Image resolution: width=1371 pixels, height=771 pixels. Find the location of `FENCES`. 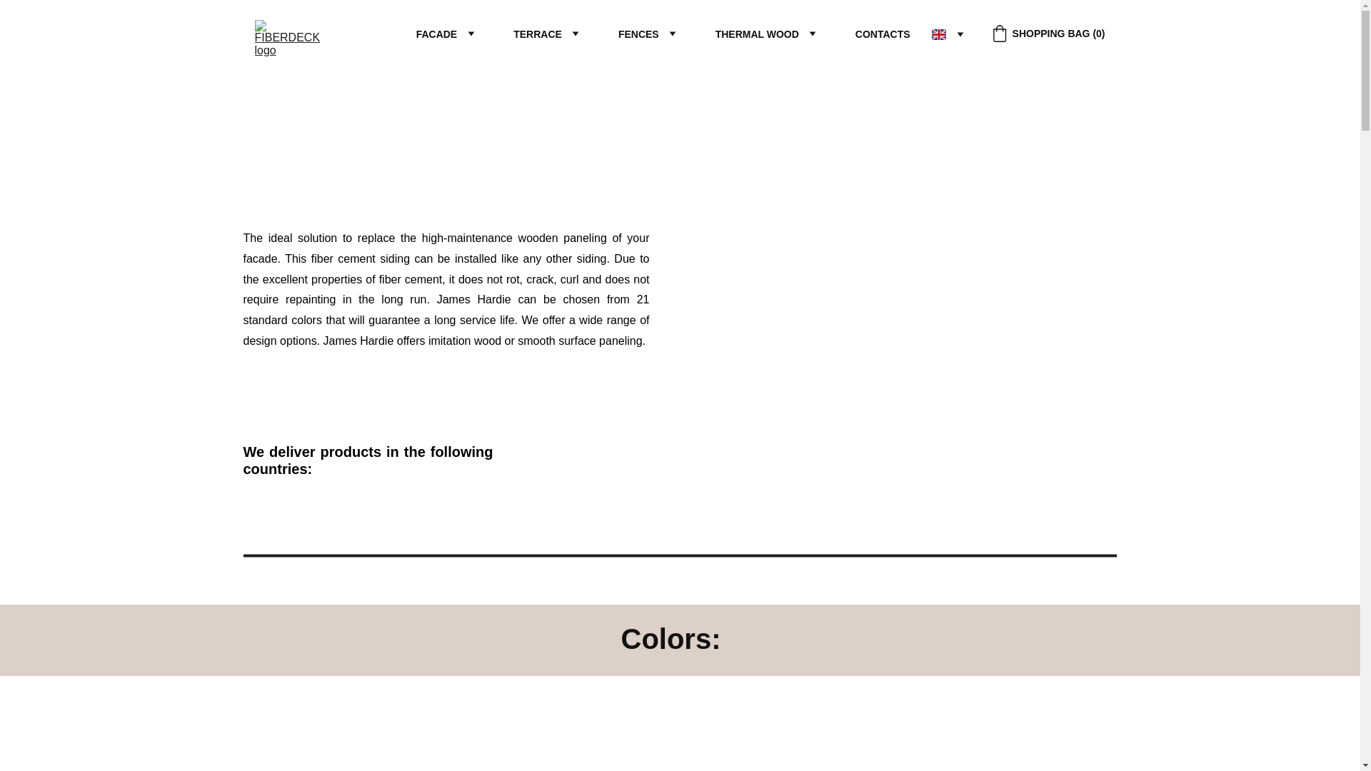

FENCES is located at coordinates (638, 34).